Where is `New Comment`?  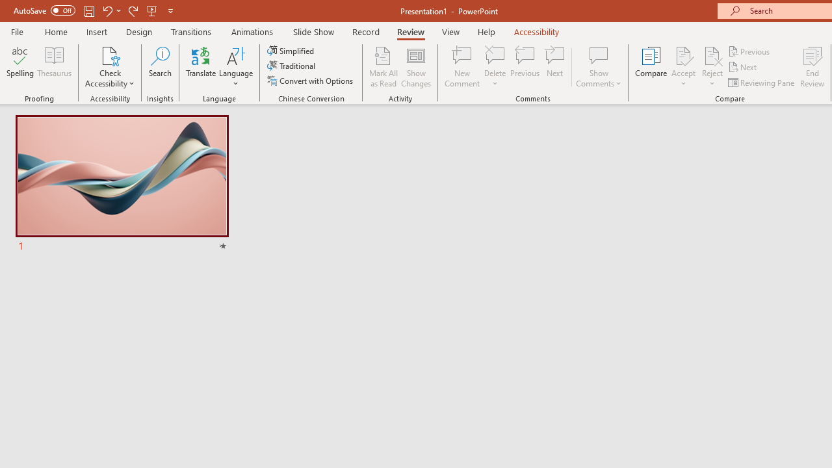
New Comment is located at coordinates (463, 66).